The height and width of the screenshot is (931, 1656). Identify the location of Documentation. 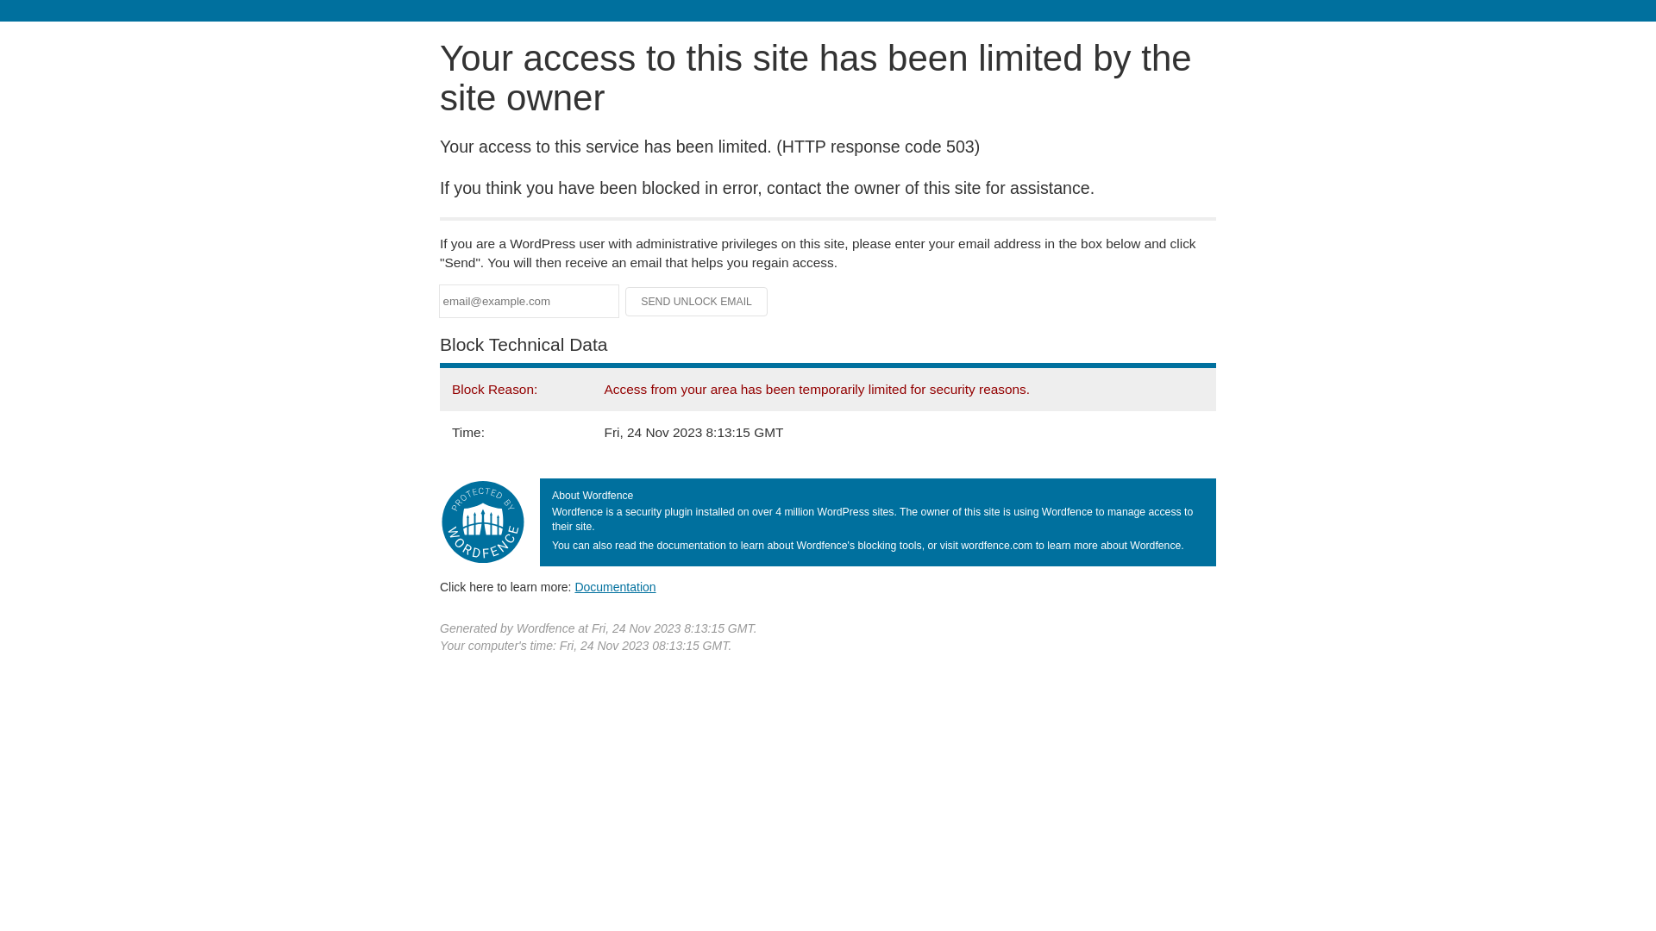
(615, 587).